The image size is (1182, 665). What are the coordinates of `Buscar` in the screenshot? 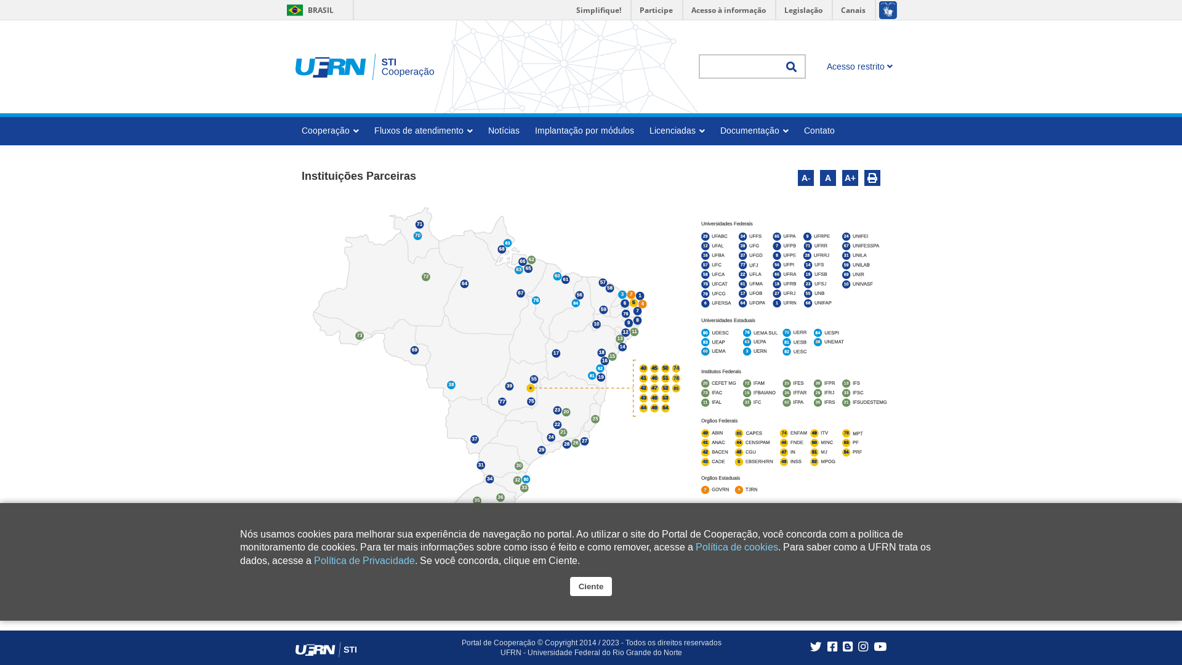 It's located at (791, 66).